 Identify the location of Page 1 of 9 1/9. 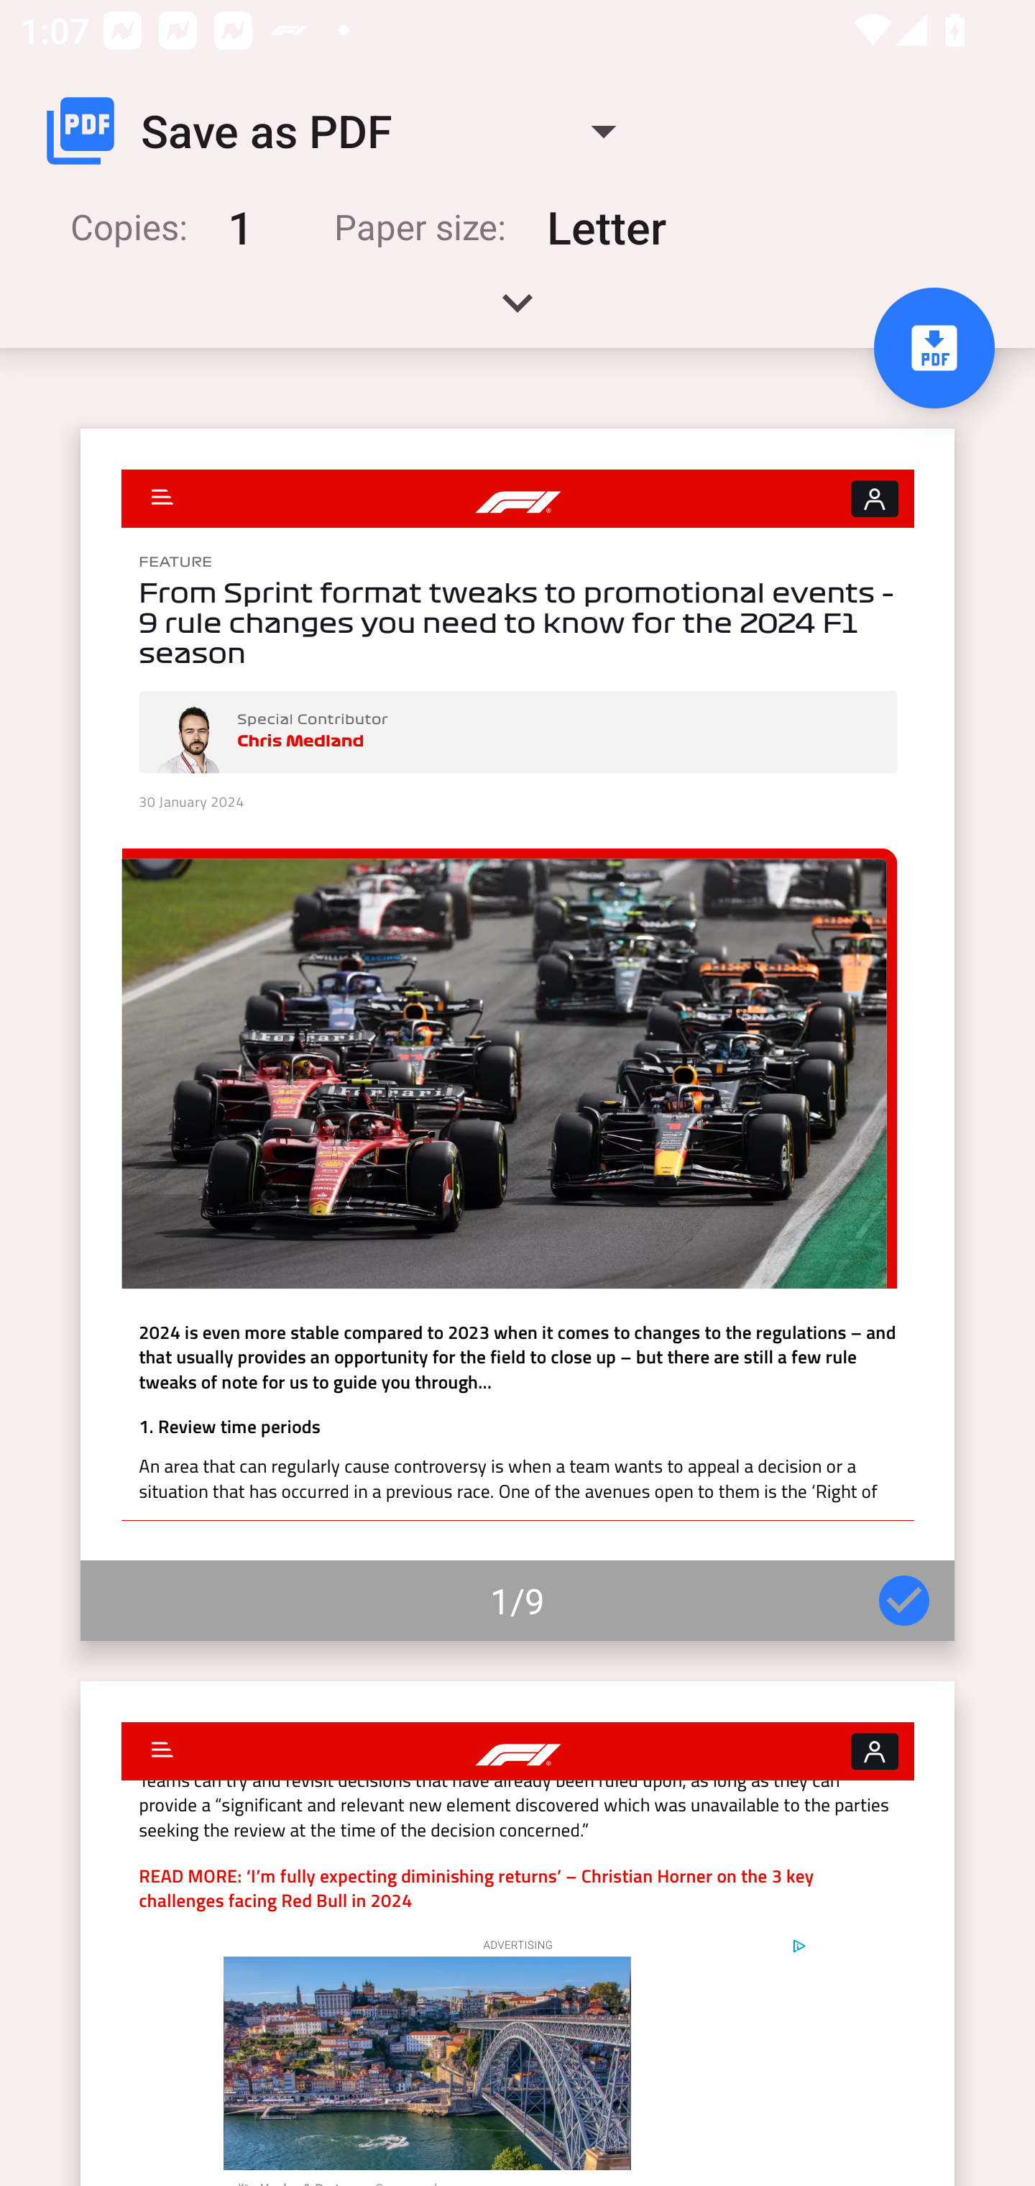
(517, 1035).